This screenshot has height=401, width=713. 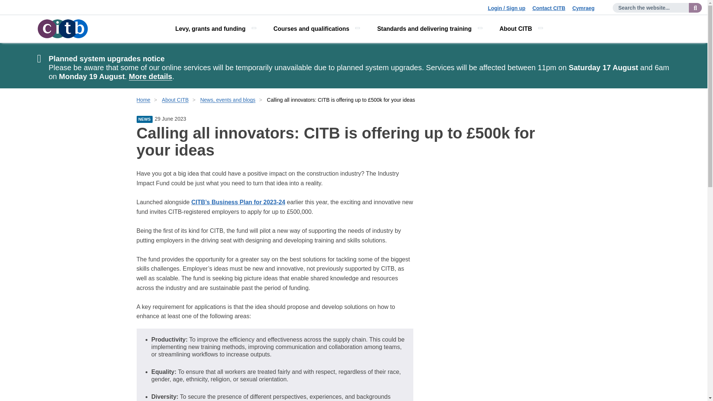 I want to click on Contact CITB, so click(x=549, y=8).